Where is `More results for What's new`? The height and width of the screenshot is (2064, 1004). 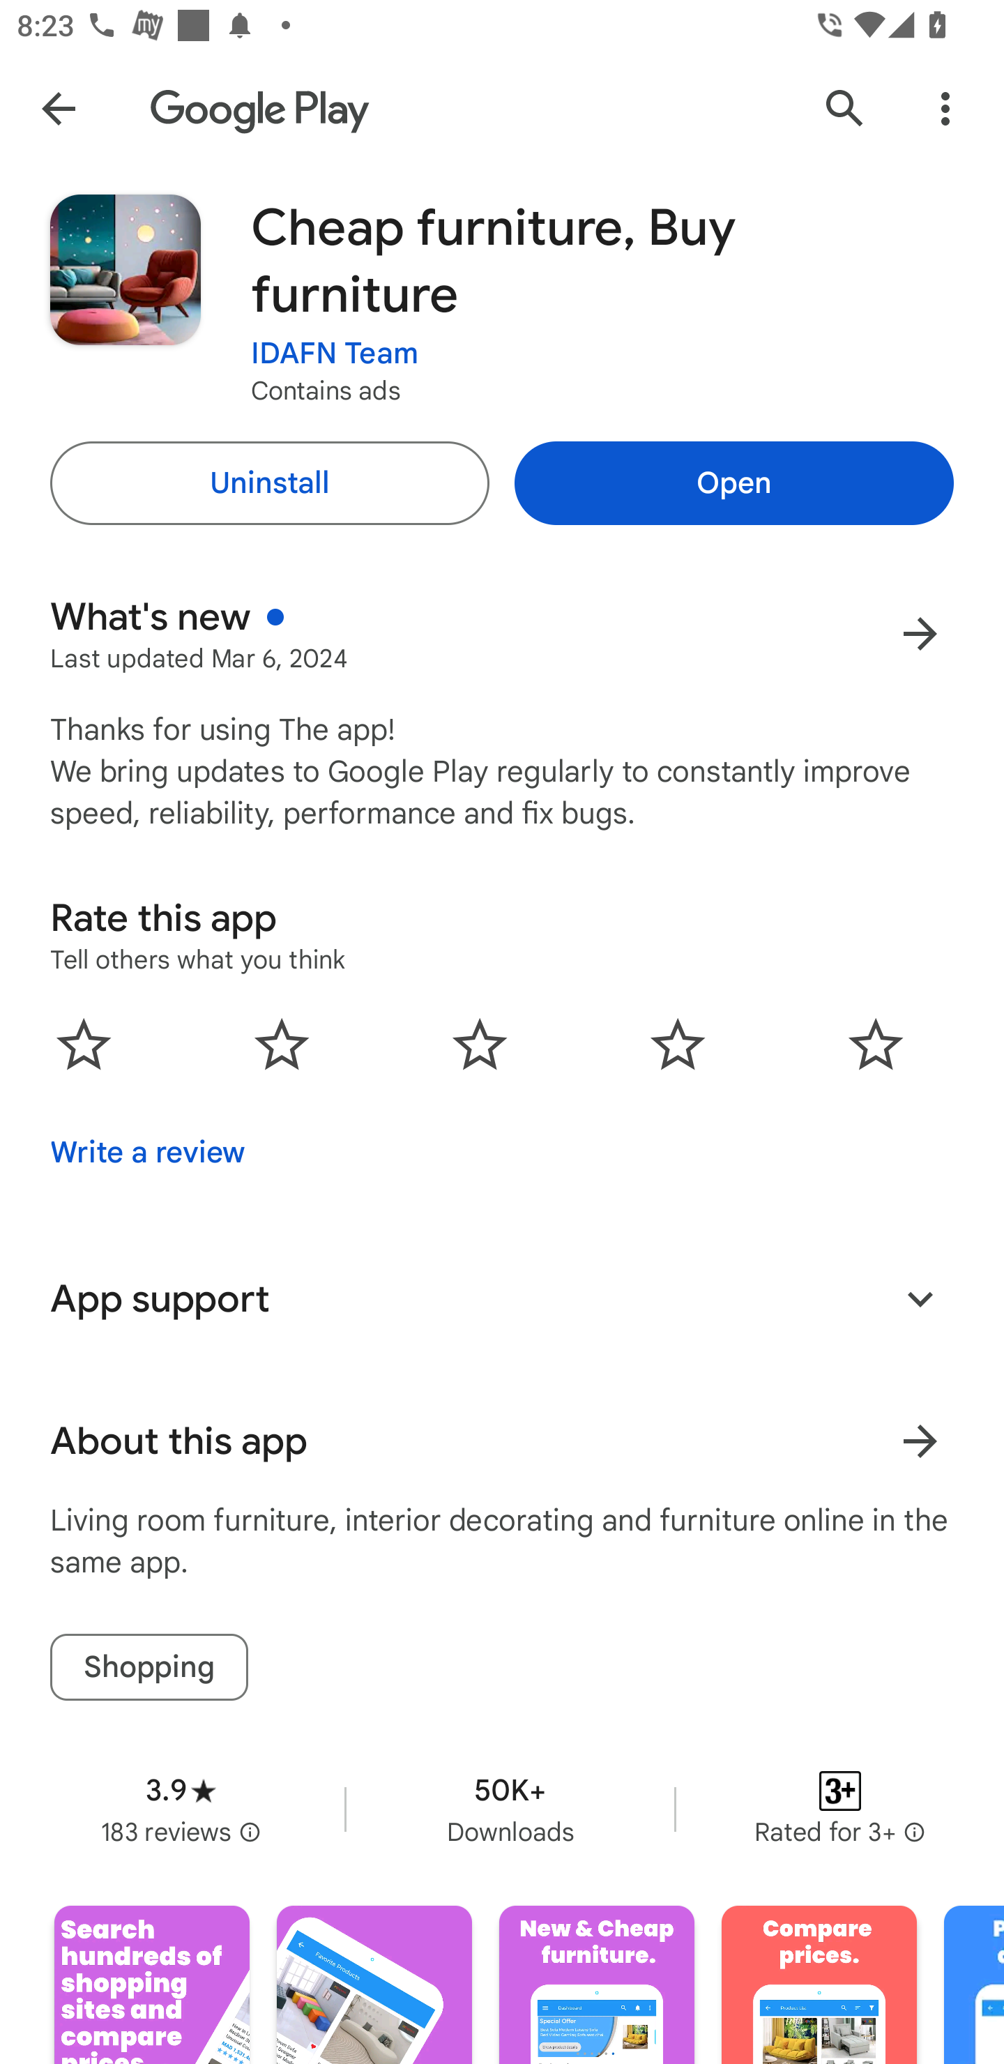 More results for What's new is located at coordinates (920, 633).